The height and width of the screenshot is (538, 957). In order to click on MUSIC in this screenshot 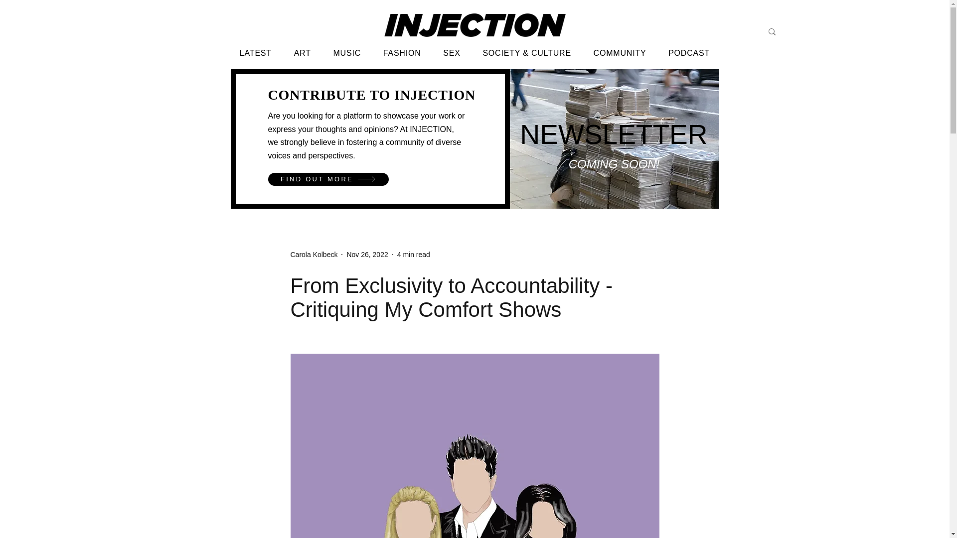, I will do `click(347, 53)`.